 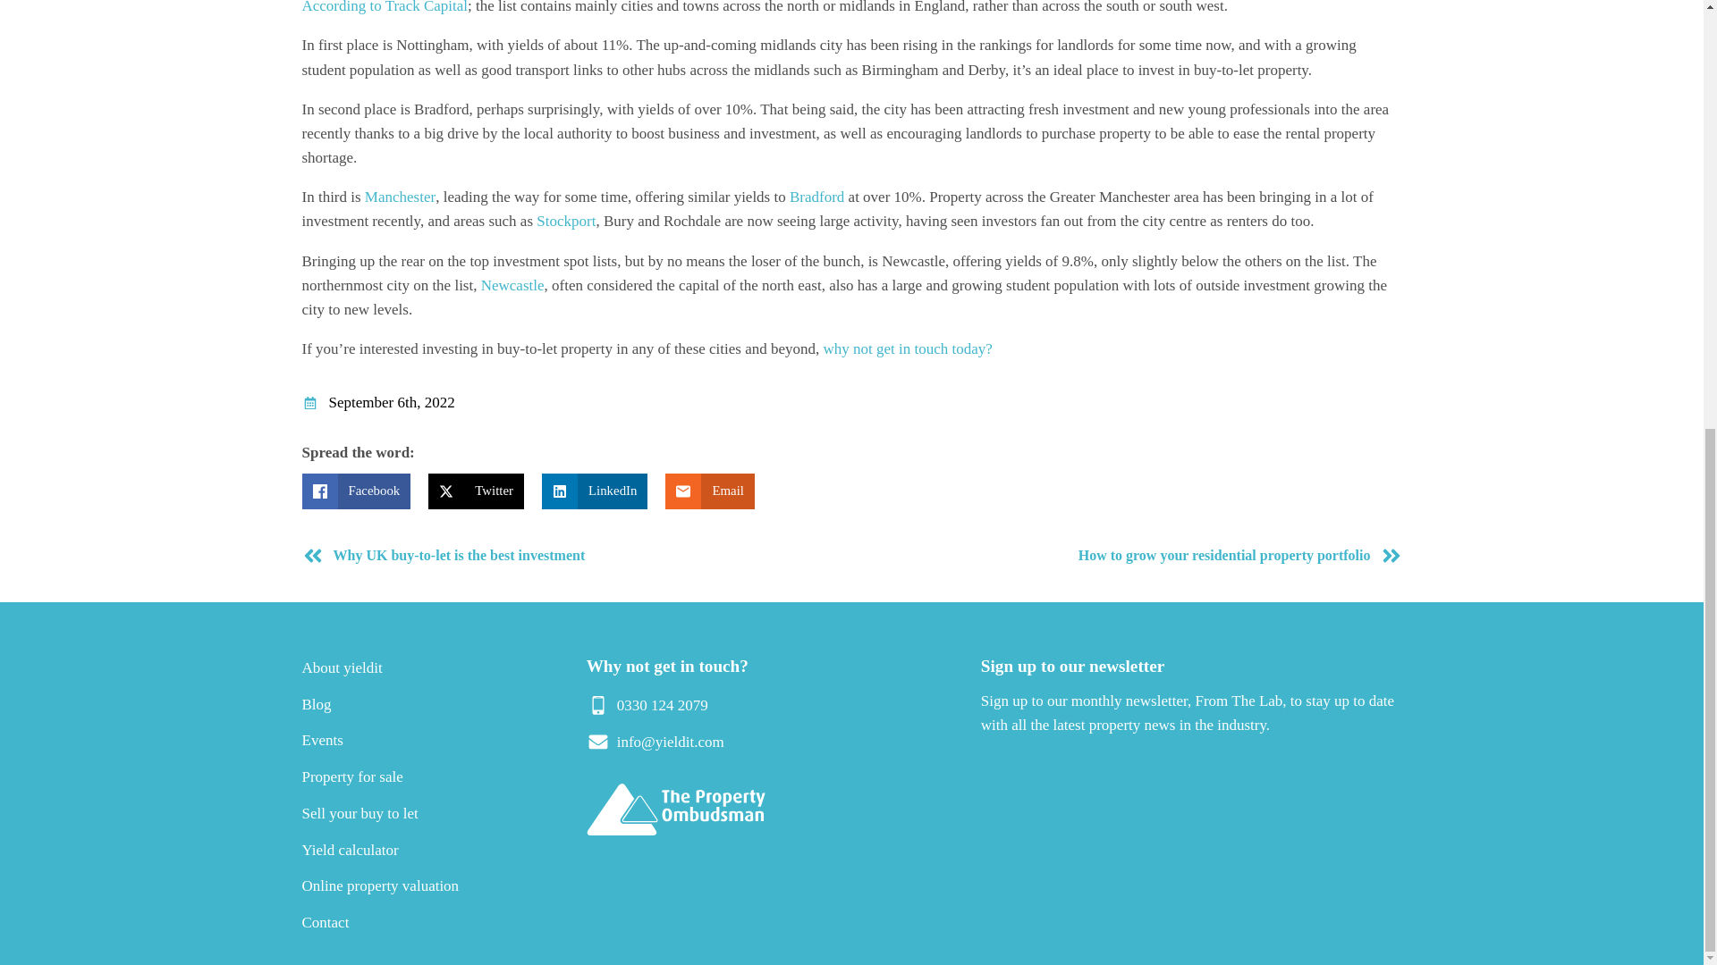 What do you see at coordinates (322, 740) in the screenshot?
I see `Events` at bounding box center [322, 740].